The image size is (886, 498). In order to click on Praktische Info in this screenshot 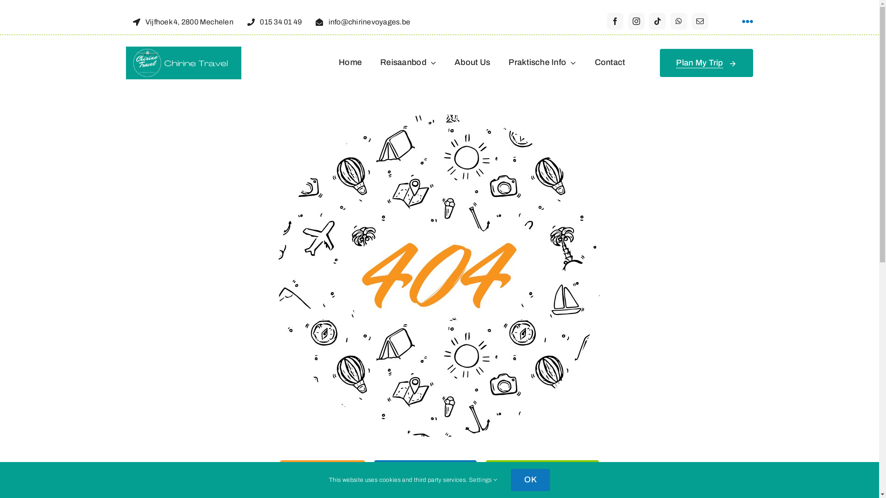, I will do `click(542, 63)`.